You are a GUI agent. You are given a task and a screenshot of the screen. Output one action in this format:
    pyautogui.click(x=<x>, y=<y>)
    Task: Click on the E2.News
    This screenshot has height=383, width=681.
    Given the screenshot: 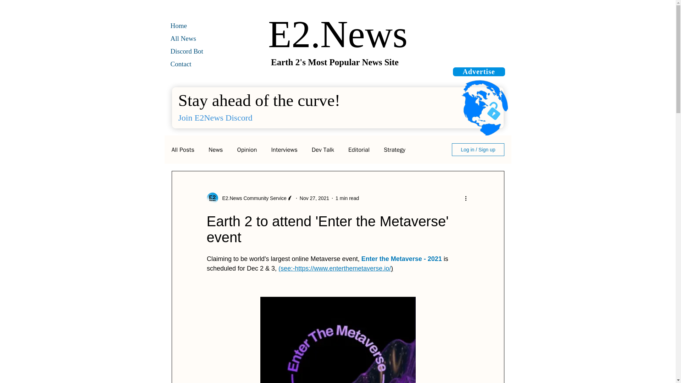 What is the action you would take?
    pyautogui.click(x=338, y=34)
    